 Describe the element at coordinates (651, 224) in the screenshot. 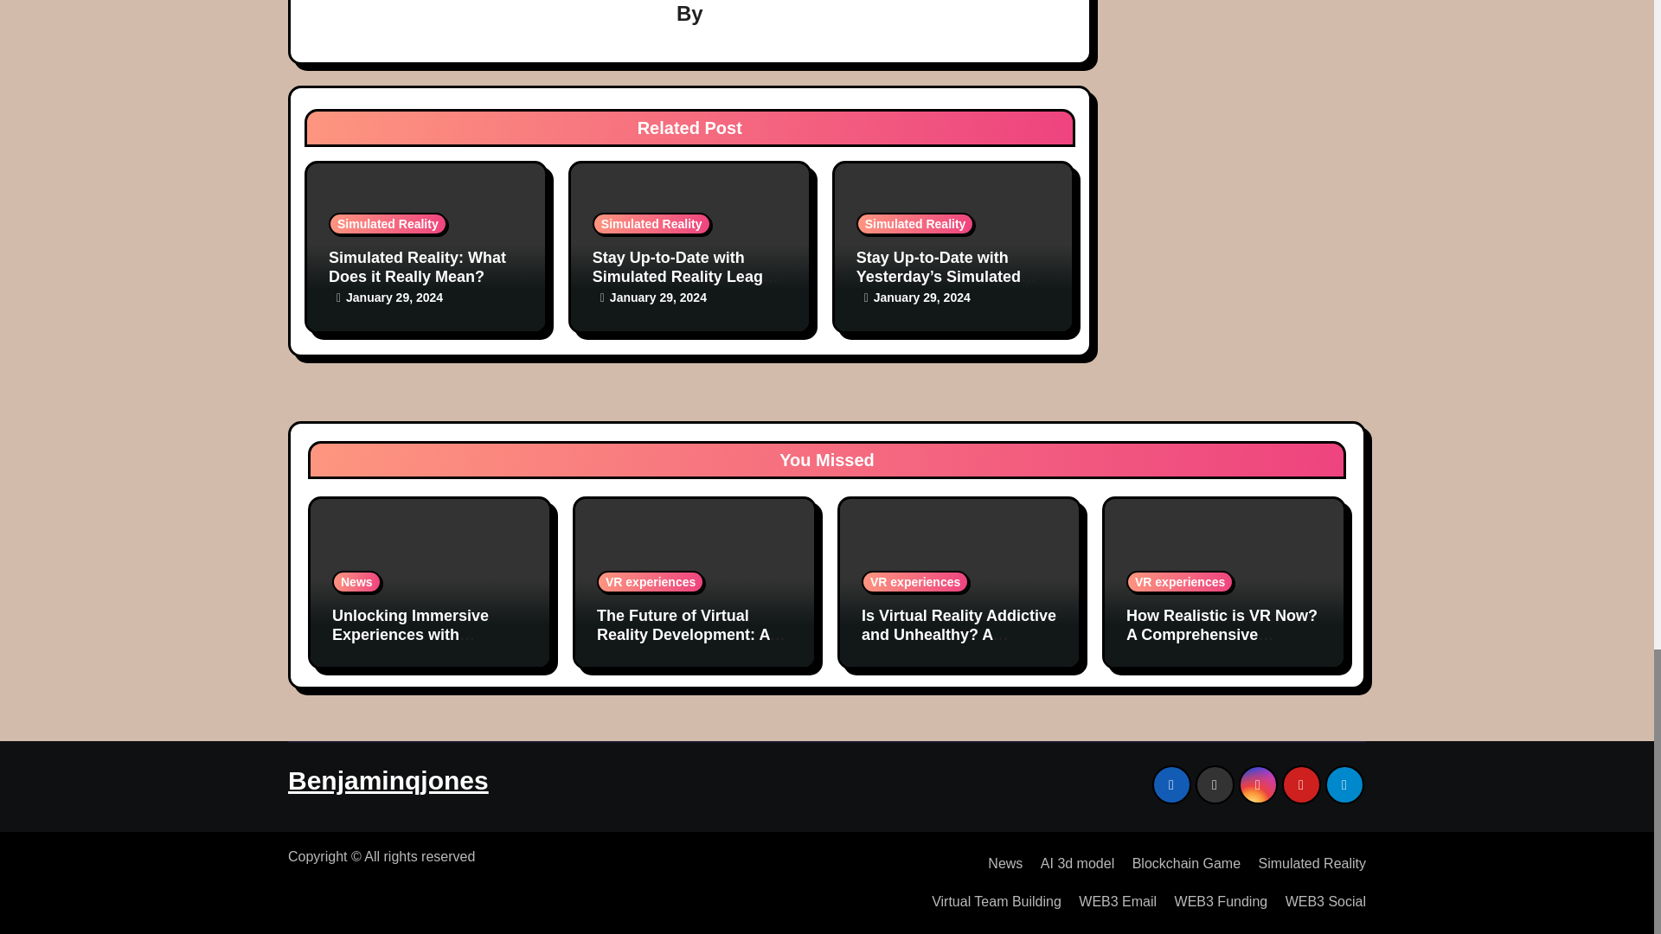

I see `Simulated Reality` at that location.